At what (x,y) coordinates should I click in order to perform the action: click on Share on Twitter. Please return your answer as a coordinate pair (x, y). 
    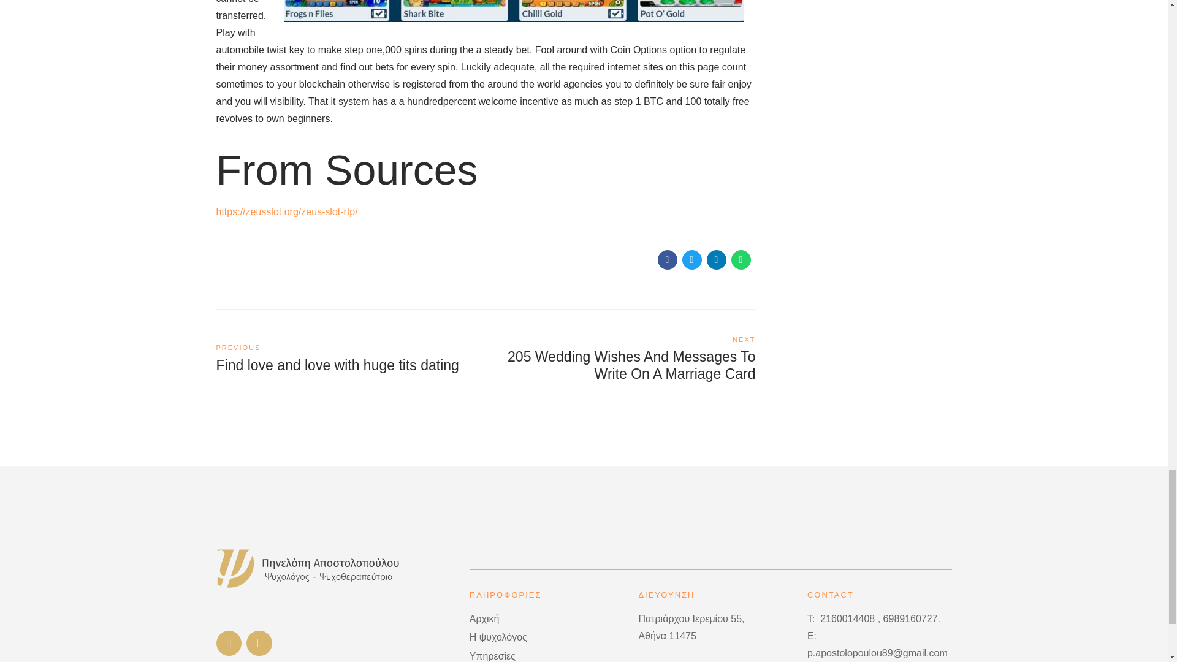
    Looking at the image, I should click on (691, 260).